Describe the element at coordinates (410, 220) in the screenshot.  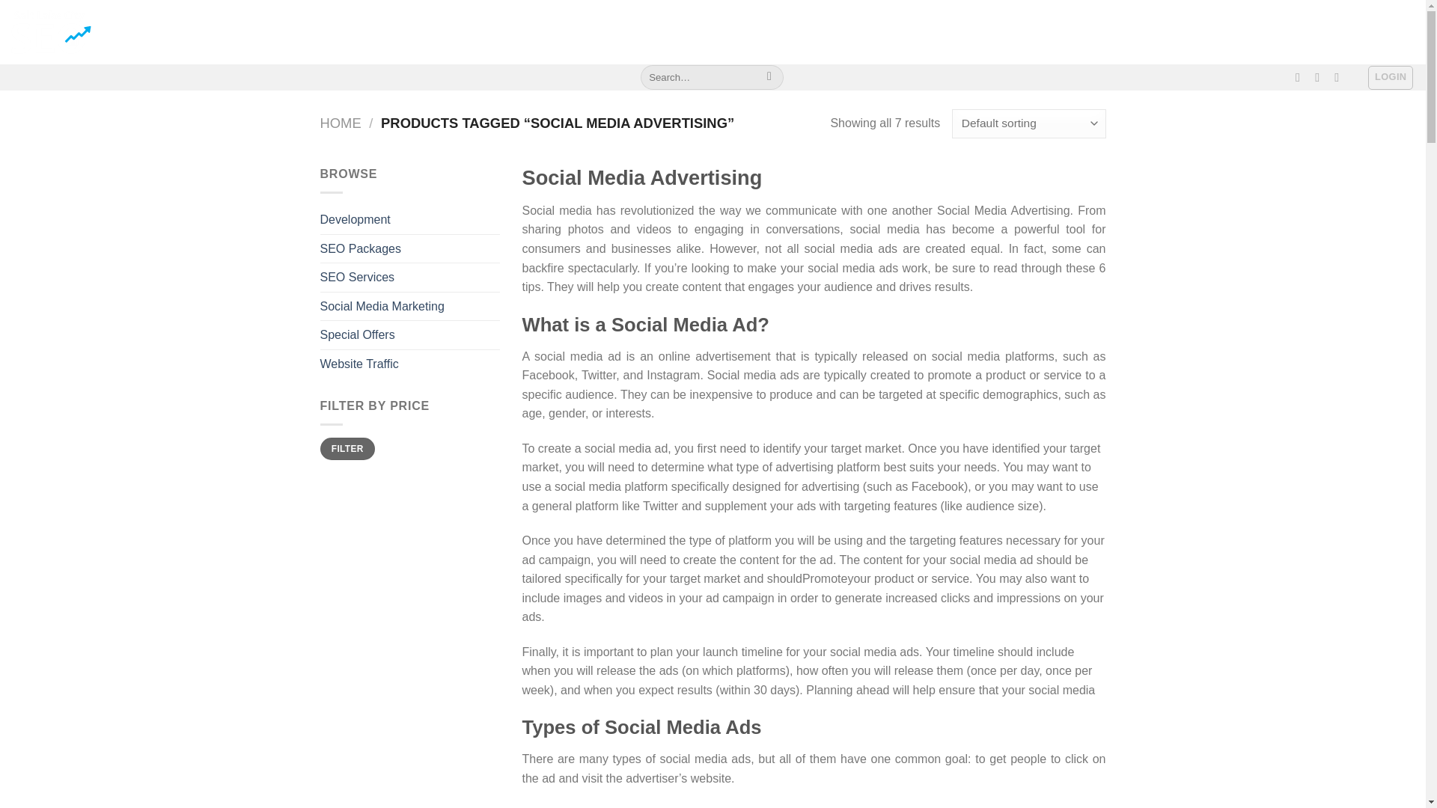
I see `Development` at that location.